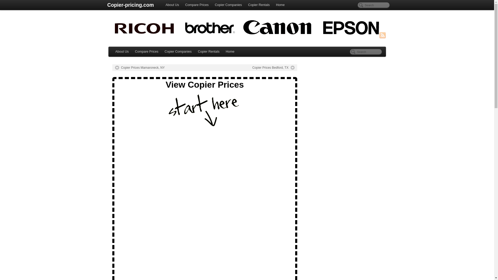 This screenshot has height=280, width=498. Describe the element at coordinates (209, 52) in the screenshot. I see `Copier Rentals` at that location.